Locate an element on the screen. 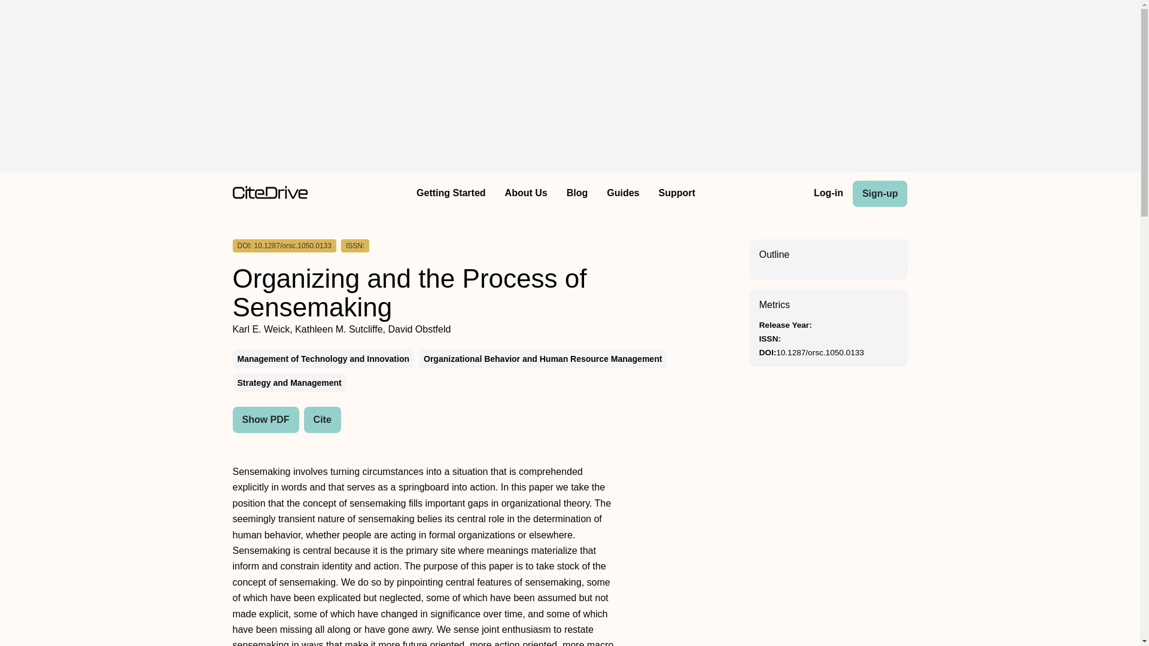 Image resolution: width=1149 pixels, height=646 pixels. Blog is located at coordinates (577, 194).